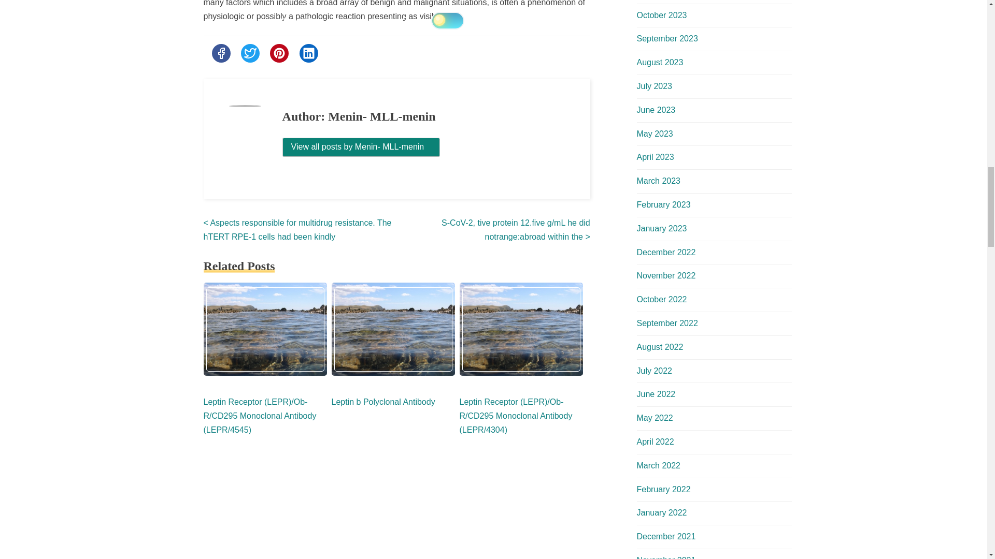 This screenshot has width=995, height=559. Describe the element at coordinates (362, 147) in the screenshot. I see `View all posts by Menin- MLL-menin` at that location.